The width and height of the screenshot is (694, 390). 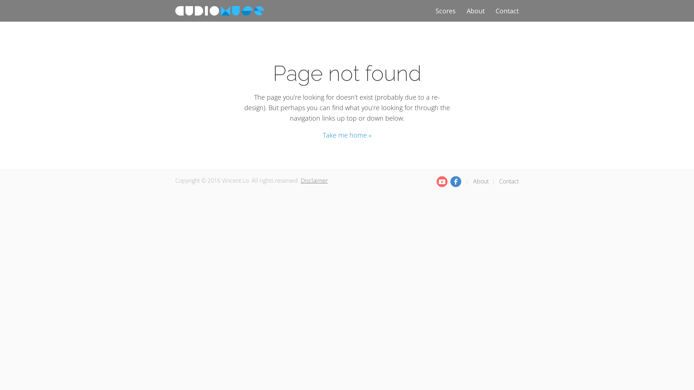 What do you see at coordinates (220, 11) in the screenshot?
I see `Audiomuse` at bounding box center [220, 11].